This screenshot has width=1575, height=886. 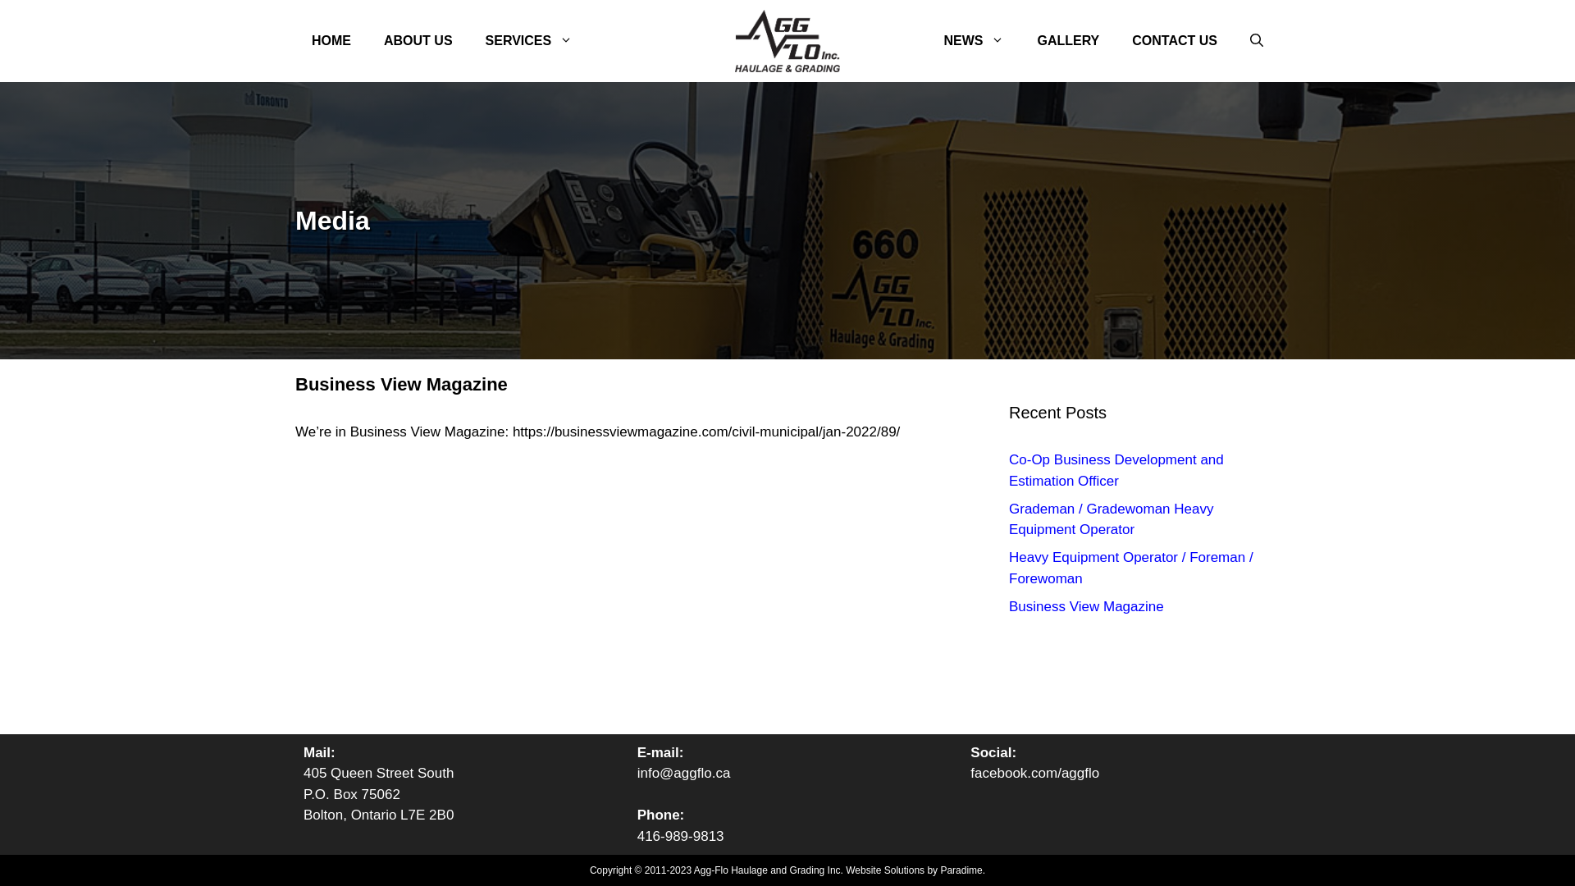 What do you see at coordinates (331, 41) in the screenshot?
I see `HOME` at bounding box center [331, 41].